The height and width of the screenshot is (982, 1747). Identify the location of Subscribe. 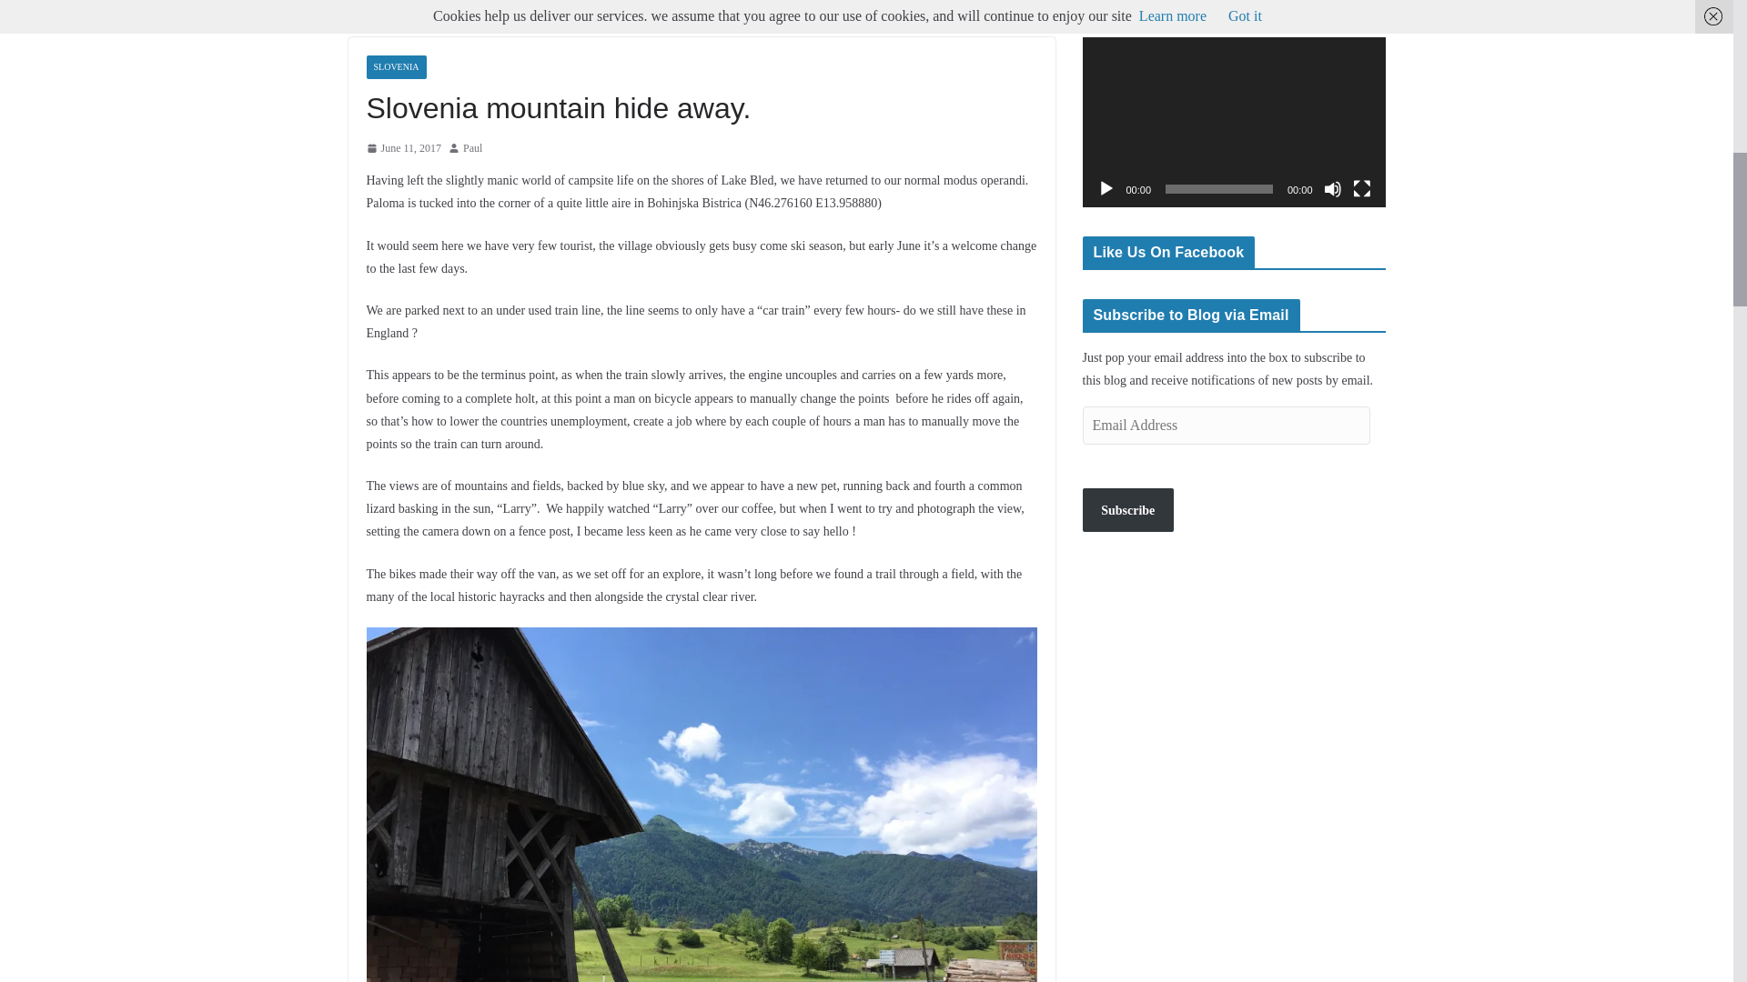
(1128, 509).